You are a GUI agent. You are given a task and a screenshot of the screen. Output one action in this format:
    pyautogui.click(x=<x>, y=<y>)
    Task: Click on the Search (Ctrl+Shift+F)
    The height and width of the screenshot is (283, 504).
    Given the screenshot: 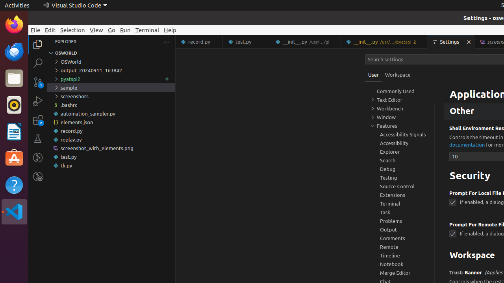 What is the action you would take?
    pyautogui.click(x=38, y=63)
    